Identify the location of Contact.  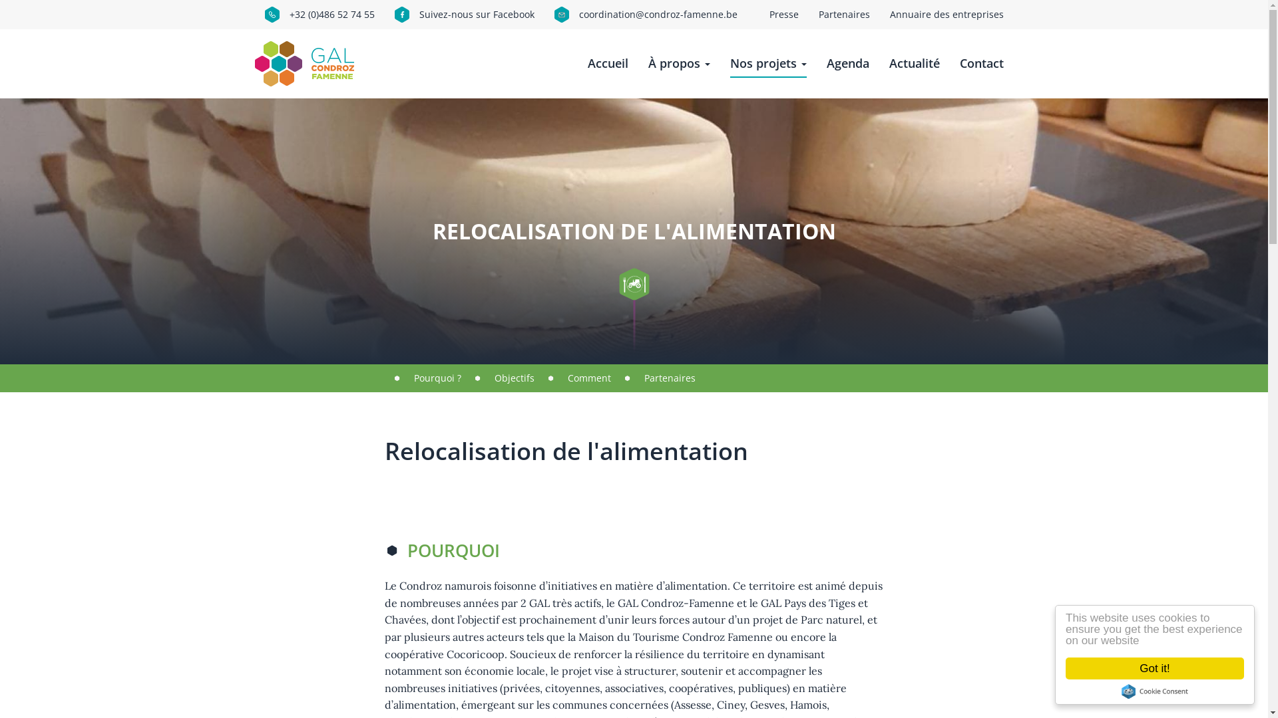
(982, 64).